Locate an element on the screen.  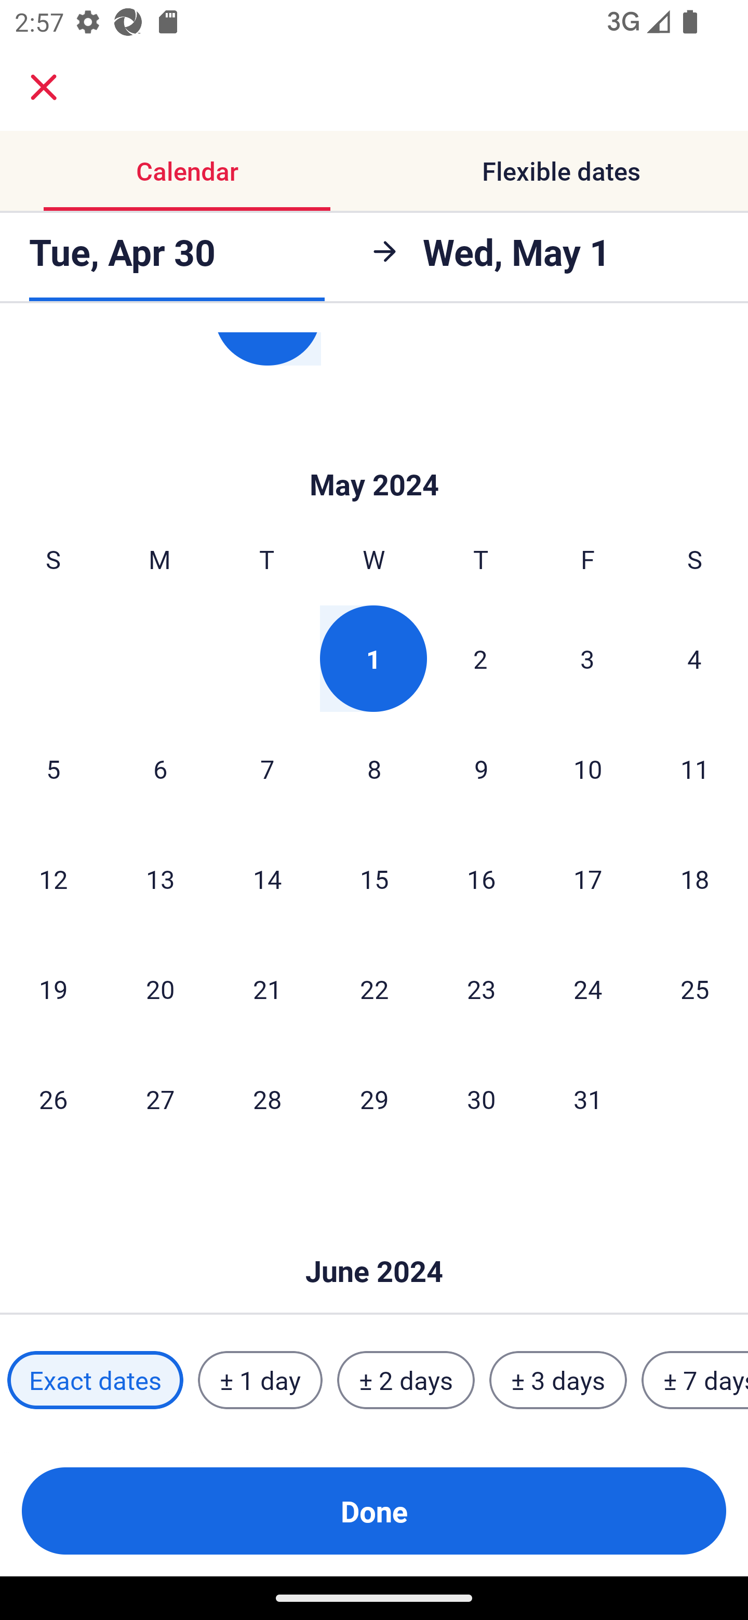
17 Friday, May 17, 2024 is located at coordinates (588, 879).